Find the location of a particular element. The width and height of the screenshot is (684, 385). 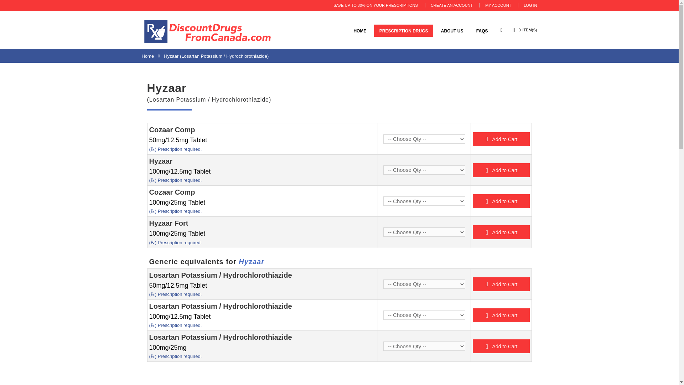

PRESCRIPTION DRUGS is located at coordinates (404, 31).